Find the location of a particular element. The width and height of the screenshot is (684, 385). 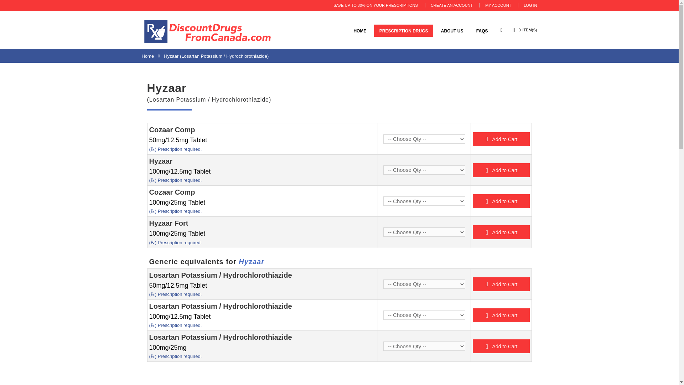

PRESCRIPTION DRUGS is located at coordinates (404, 31).